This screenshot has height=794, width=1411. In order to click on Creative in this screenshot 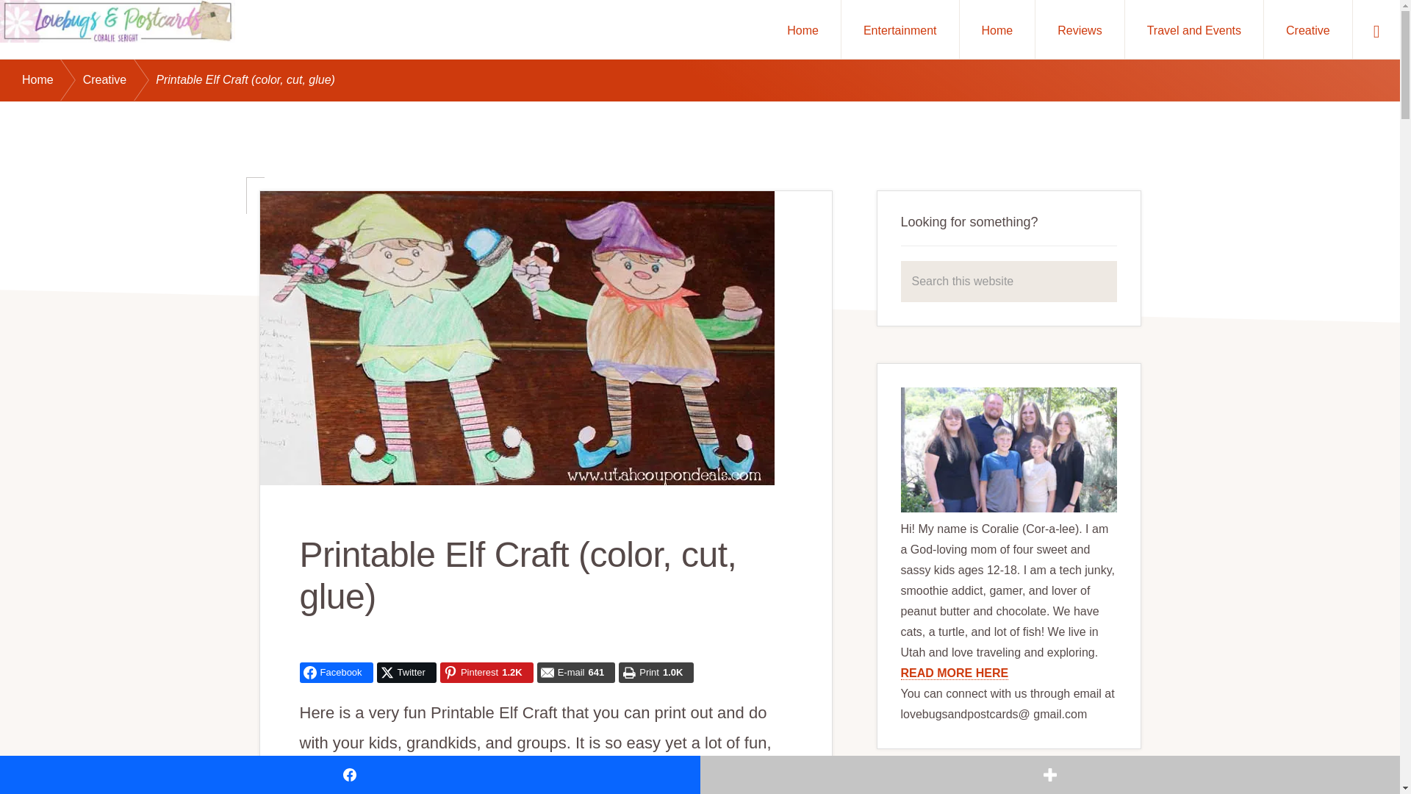, I will do `click(1308, 29)`.